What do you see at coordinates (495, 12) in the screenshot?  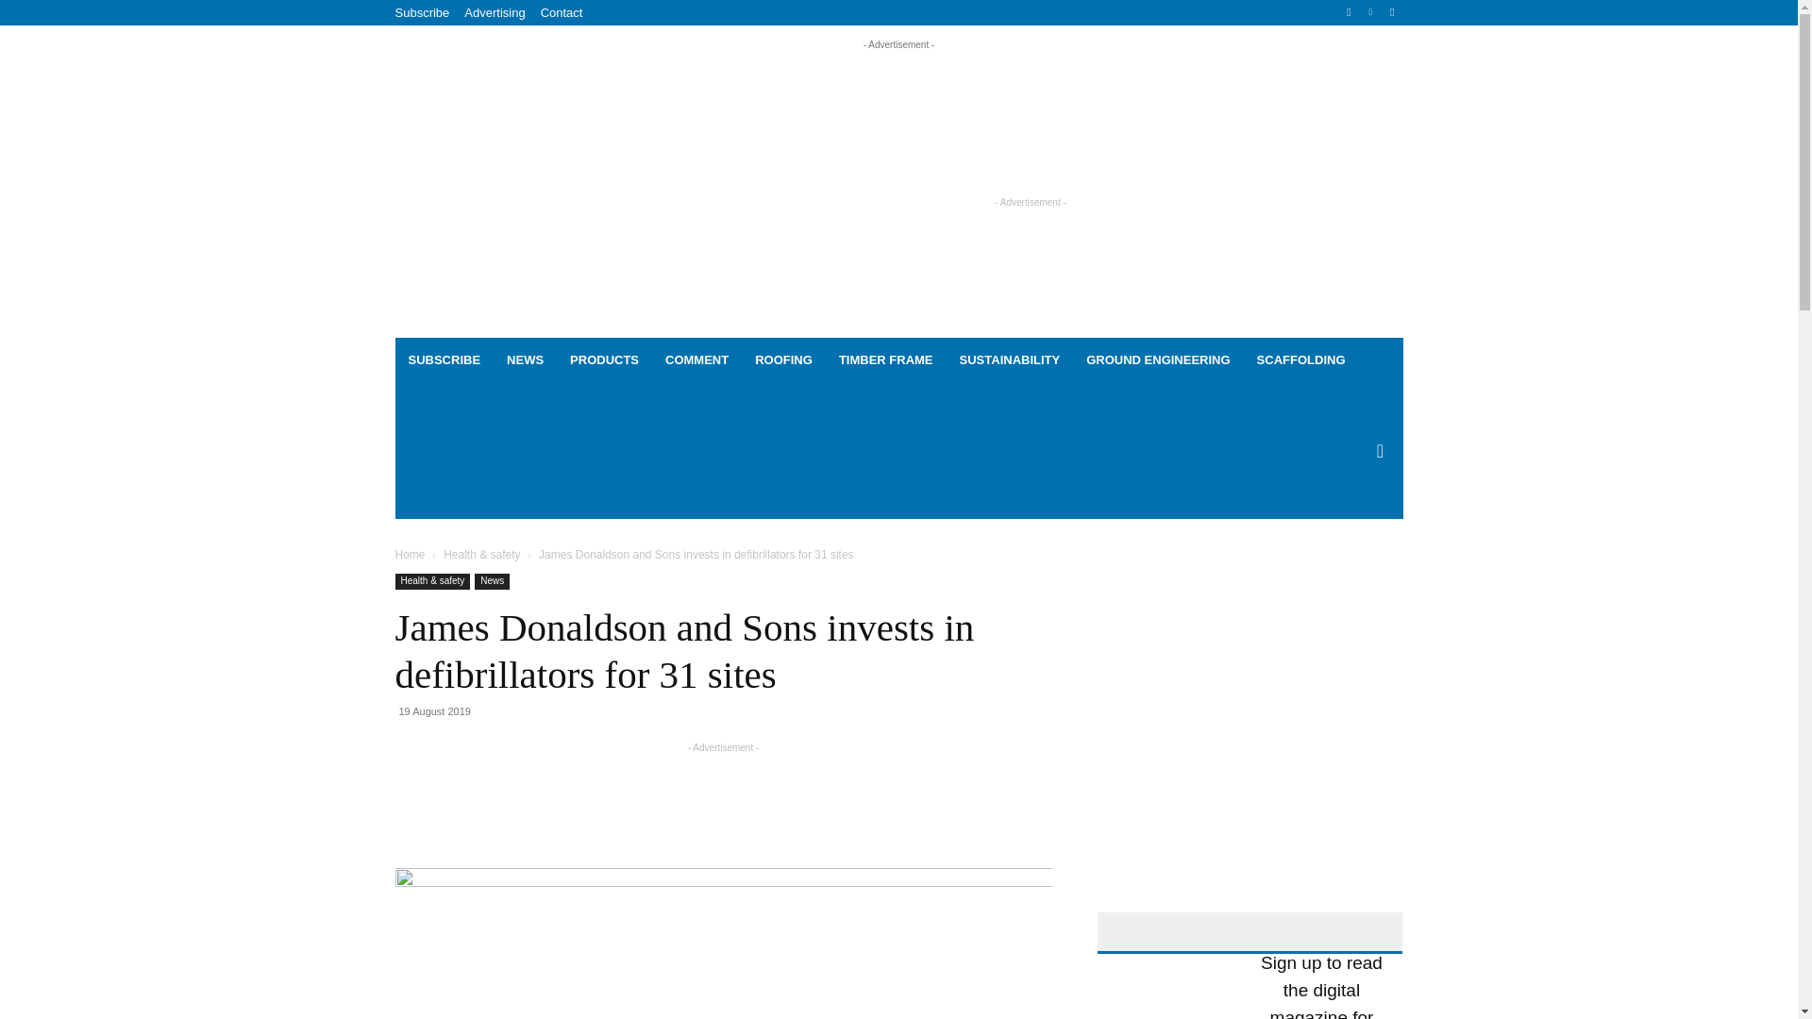 I see `Advertising` at bounding box center [495, 12].